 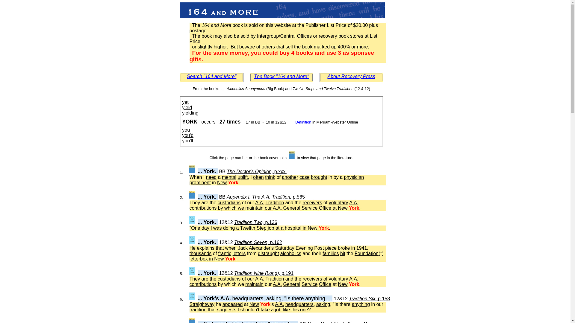 I want to click on View 12&12 p.191, so click(x=192, y=271).